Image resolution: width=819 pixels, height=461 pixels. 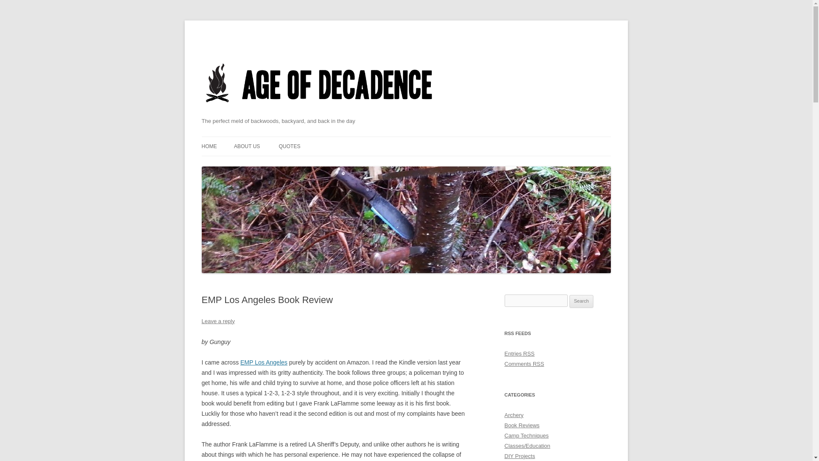 What do you see at coordinates (521, 425) in the screenshot?
I see `Book Reviews` at bounding box center [521, 425].